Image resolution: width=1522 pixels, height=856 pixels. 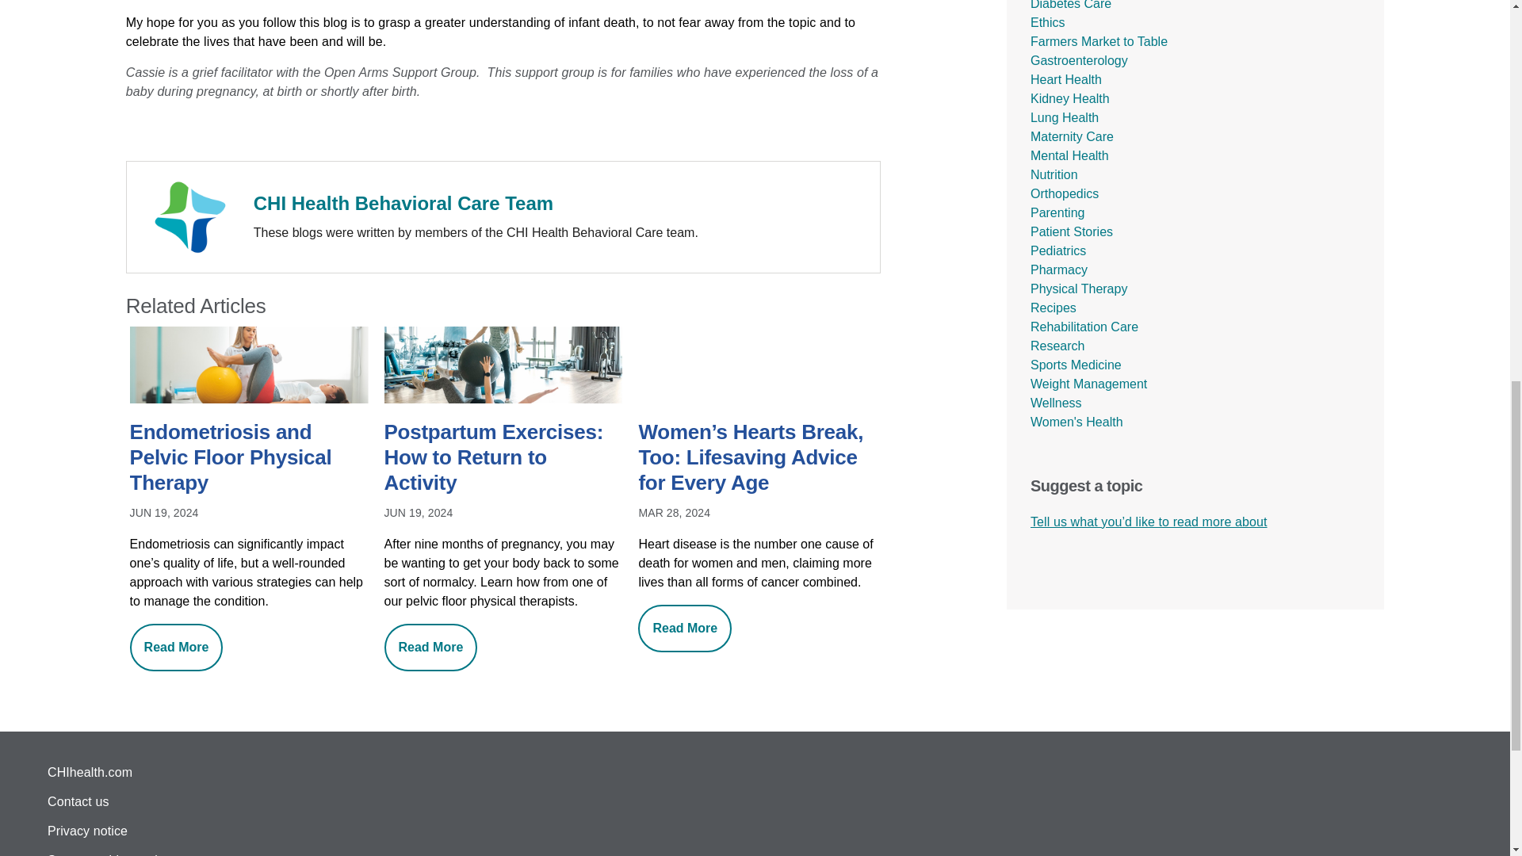 What do you see at coordinates (403, 201) in the screenshot?
I see `CHI Health Behavioral Care Team` at bounding box center [403, 201].